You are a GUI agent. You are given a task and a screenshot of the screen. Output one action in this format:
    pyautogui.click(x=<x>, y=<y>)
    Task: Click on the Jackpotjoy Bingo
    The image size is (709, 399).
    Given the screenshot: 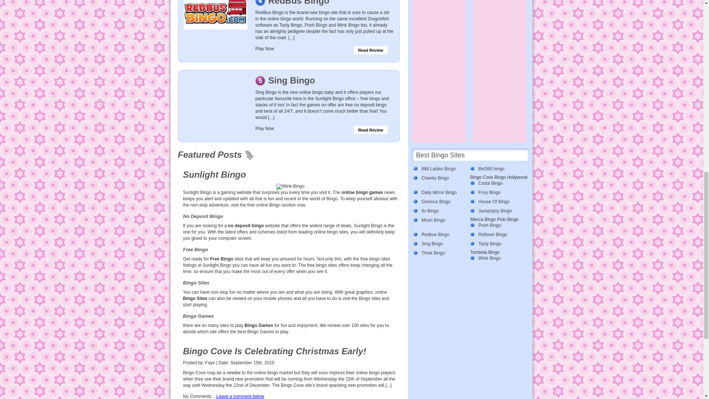 What is the action you would take?
    pyautogui.click(x=497, y=211)
    